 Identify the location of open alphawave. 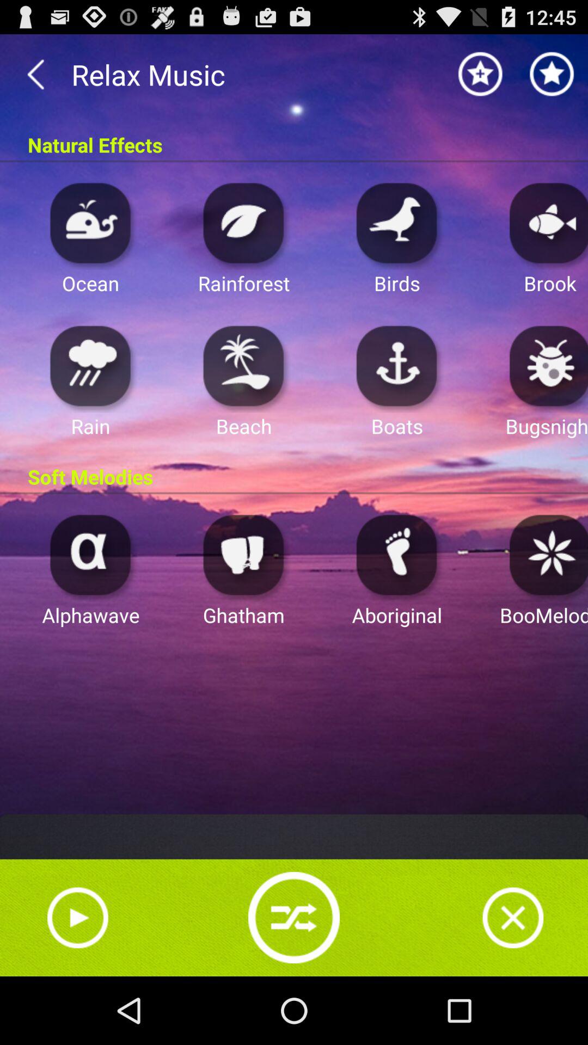
(90, 554).